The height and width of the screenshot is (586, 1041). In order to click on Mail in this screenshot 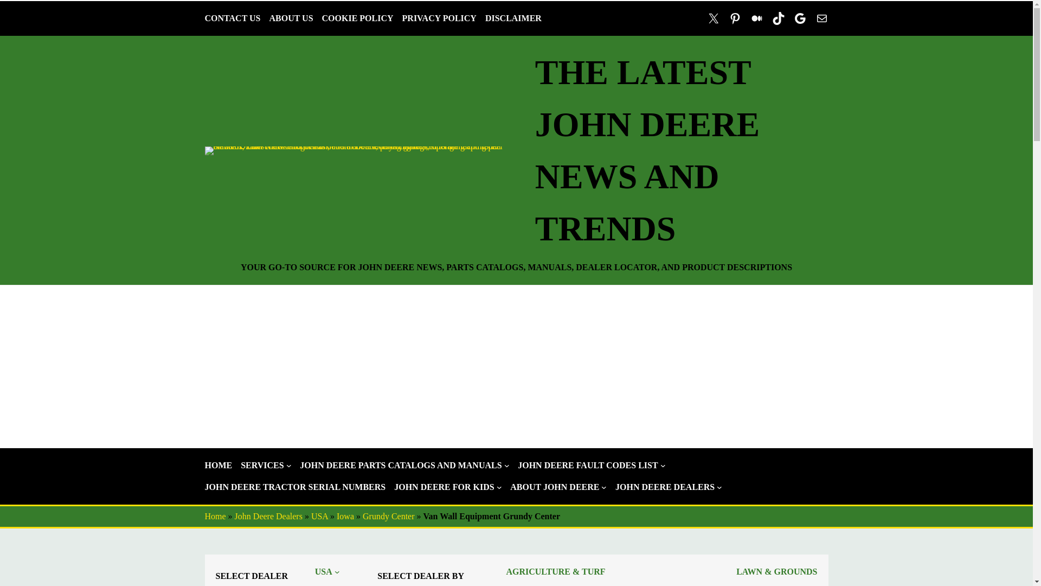, I will do `click(822, 18)`.